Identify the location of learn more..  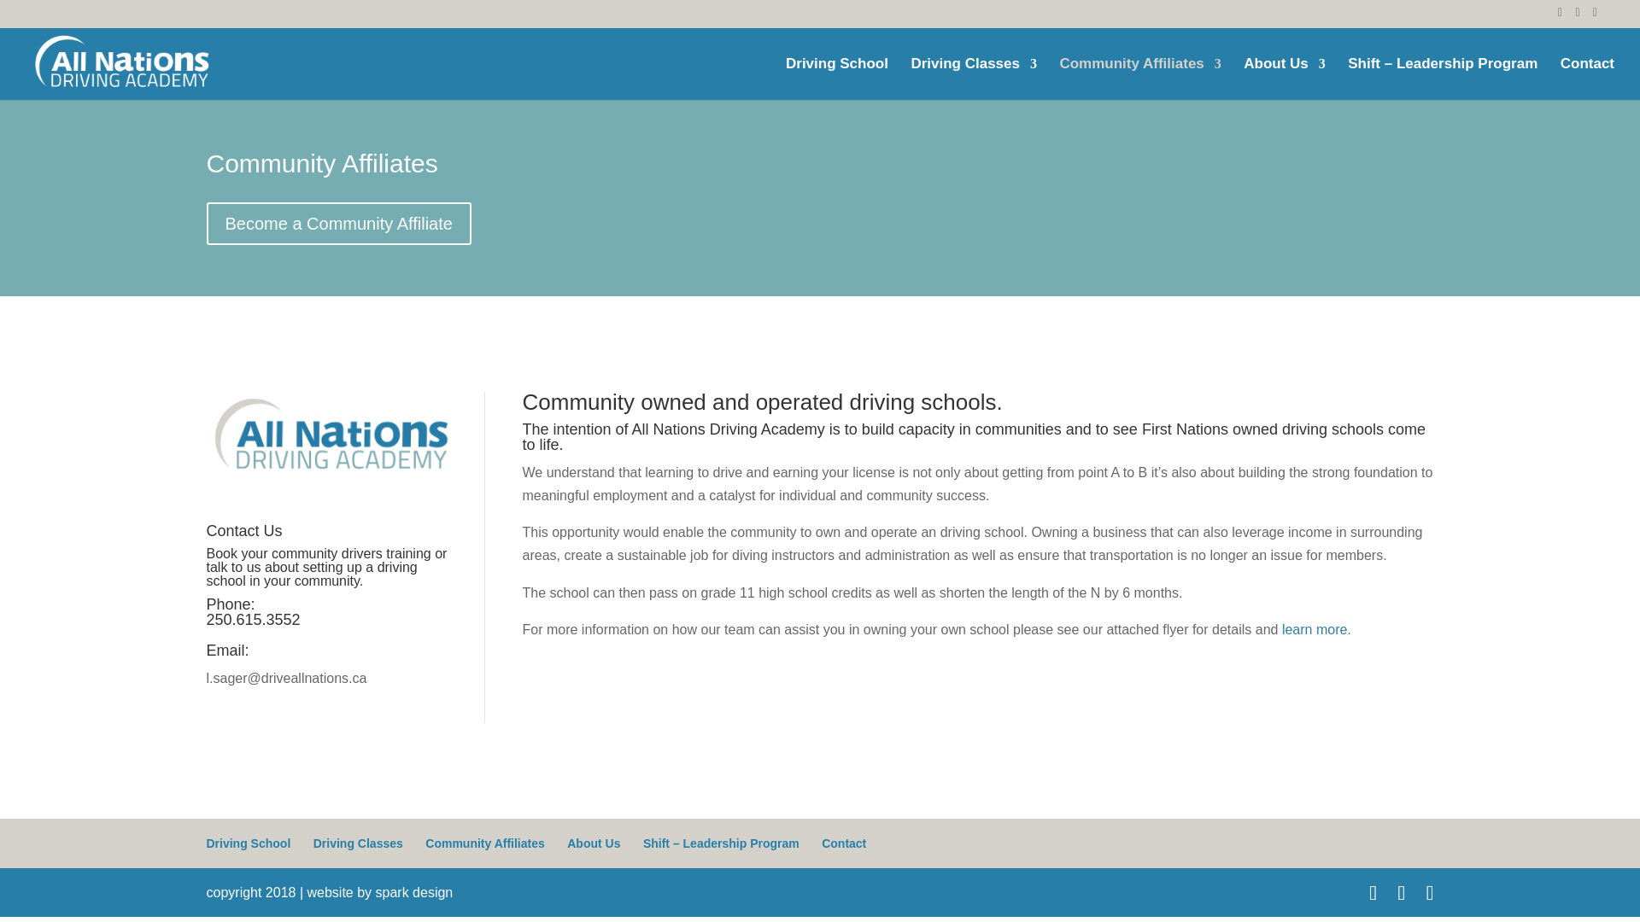
(1317, 630).